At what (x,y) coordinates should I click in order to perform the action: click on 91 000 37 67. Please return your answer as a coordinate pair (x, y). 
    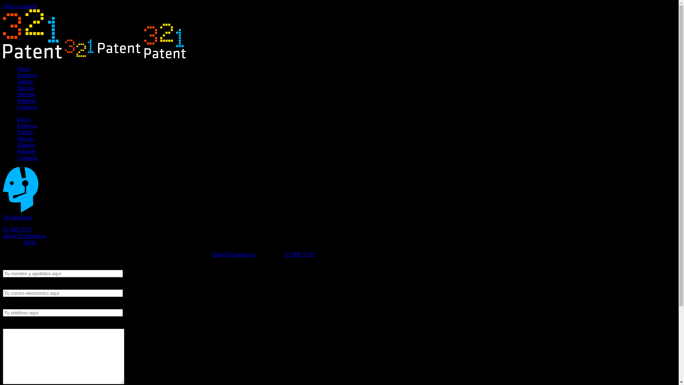
    Looking at the image, I should click on (300, 255).